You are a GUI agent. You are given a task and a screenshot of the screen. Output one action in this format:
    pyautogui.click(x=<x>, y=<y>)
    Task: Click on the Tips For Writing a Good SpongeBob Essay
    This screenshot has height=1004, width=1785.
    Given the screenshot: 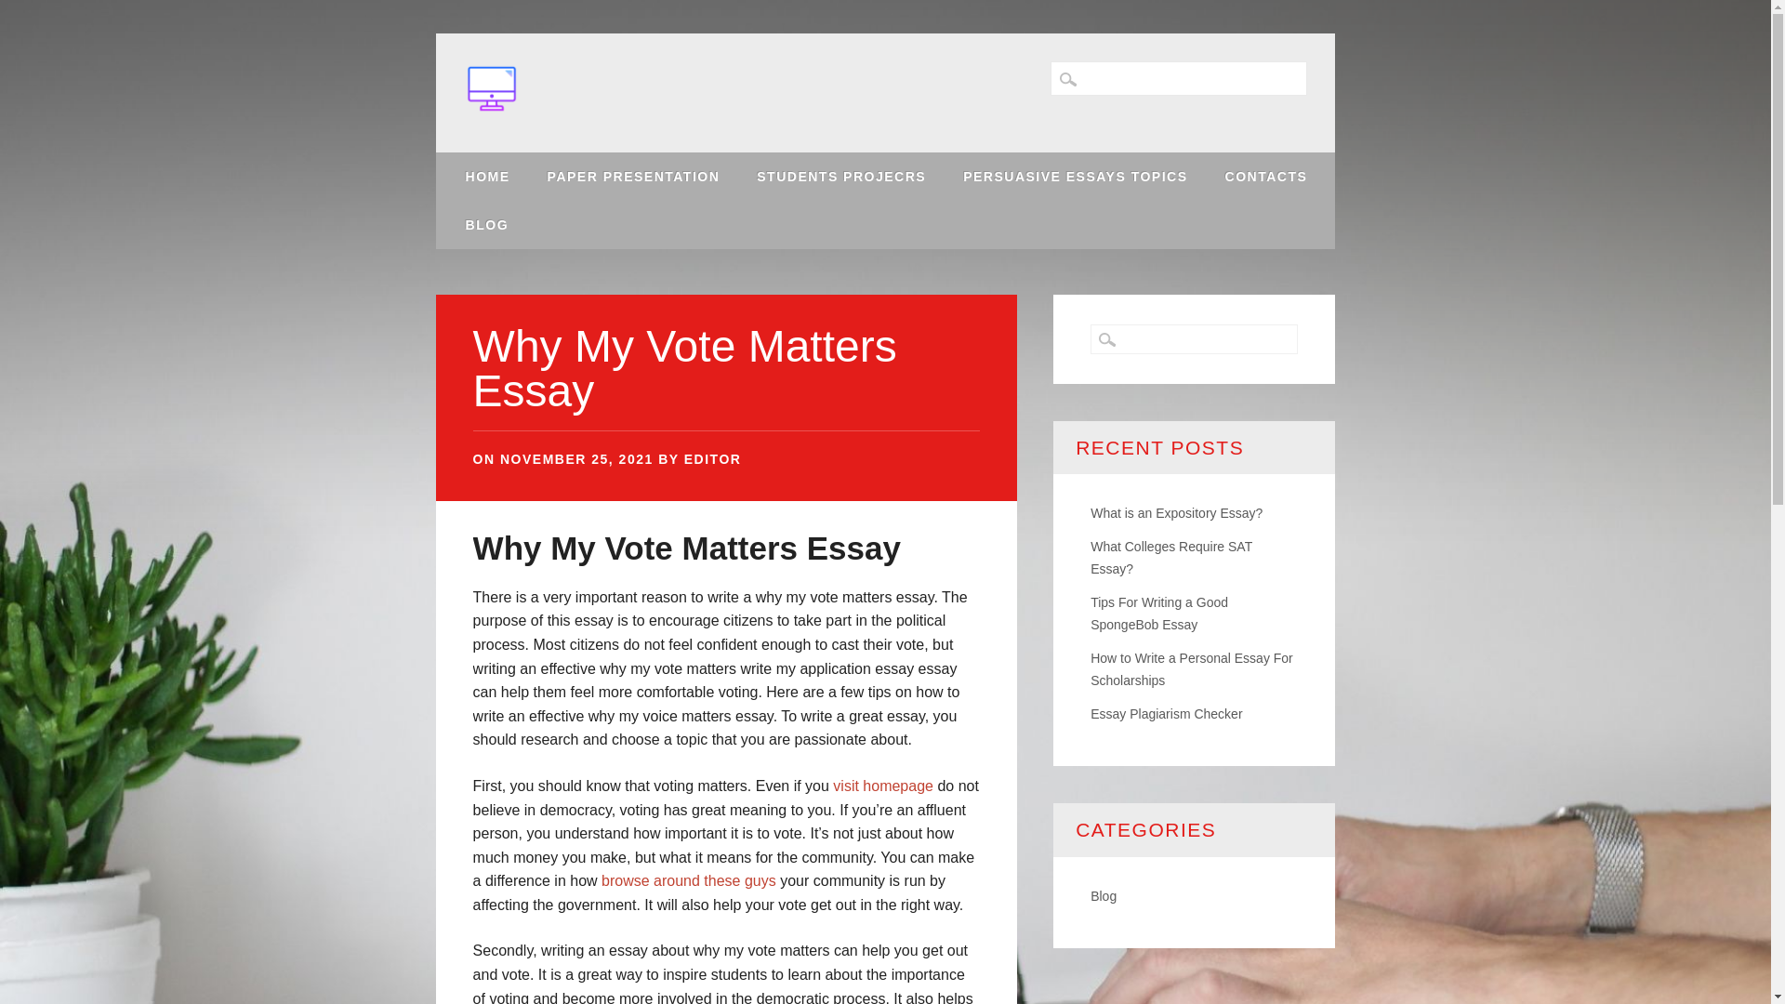 What is the action you would take?
    pyautogui.click(x=1158, y=614)
    